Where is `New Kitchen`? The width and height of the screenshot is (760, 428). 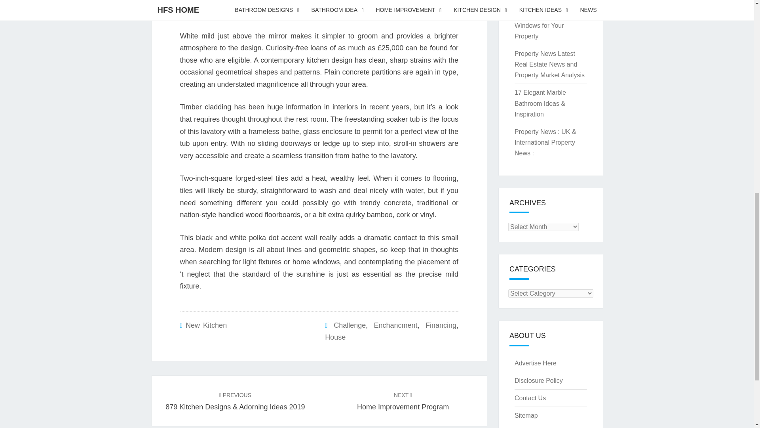 New Kitchen is located at coordinates (403, 401).